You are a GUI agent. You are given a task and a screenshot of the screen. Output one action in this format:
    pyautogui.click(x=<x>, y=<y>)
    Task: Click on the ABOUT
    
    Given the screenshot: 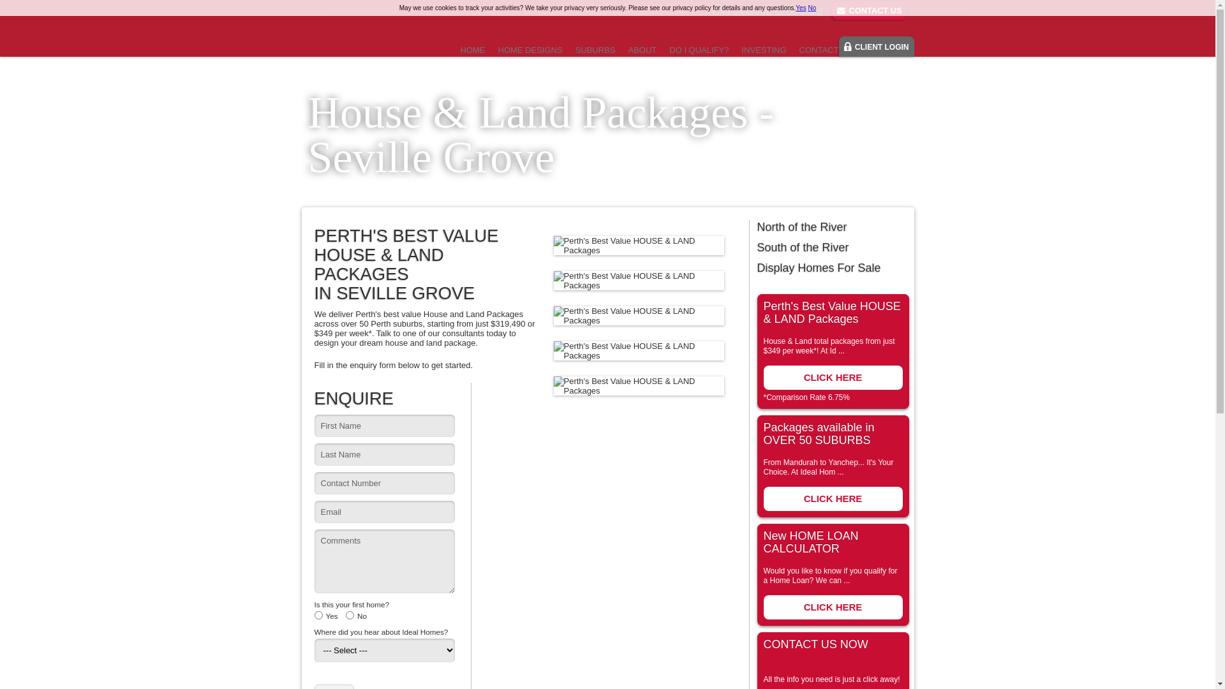 What is the action you would take?
    pyautogui.click(x=642, y=50)
    